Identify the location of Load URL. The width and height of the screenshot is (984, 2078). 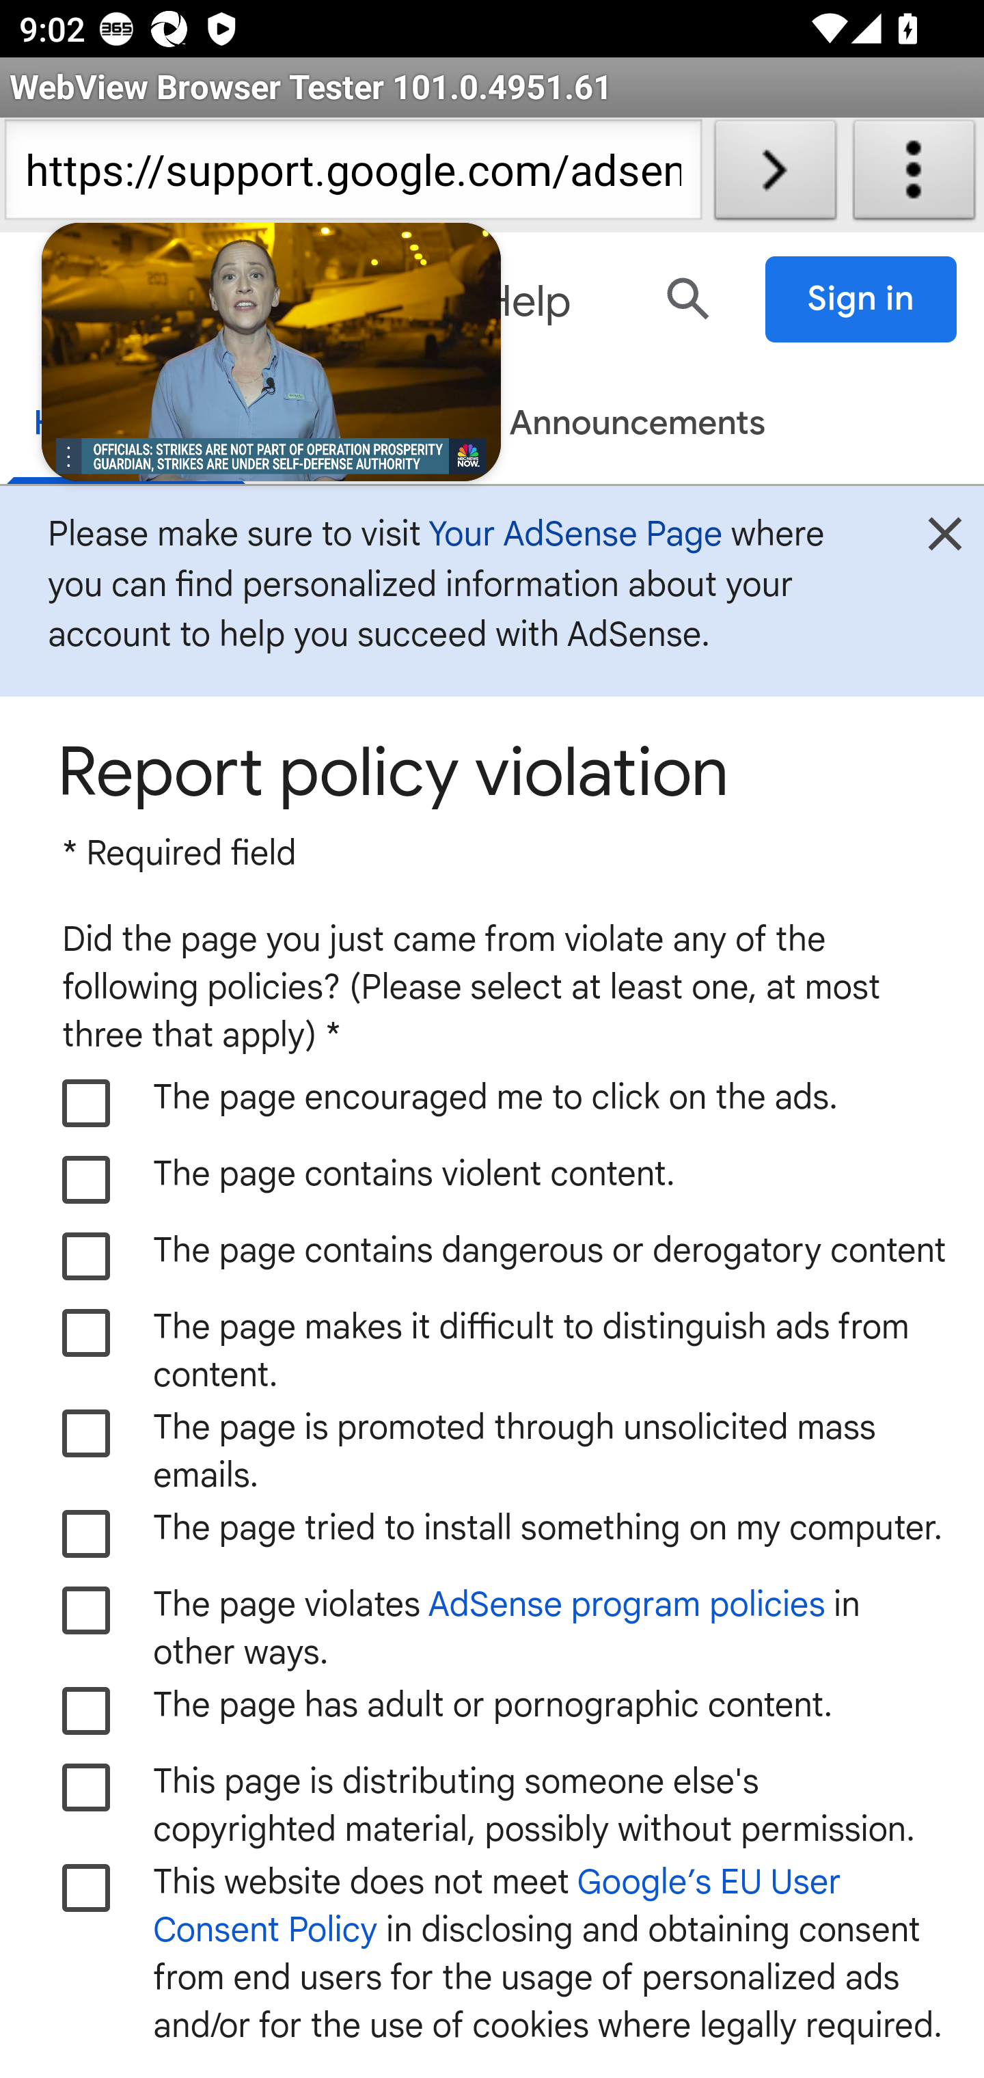
(775, 175).